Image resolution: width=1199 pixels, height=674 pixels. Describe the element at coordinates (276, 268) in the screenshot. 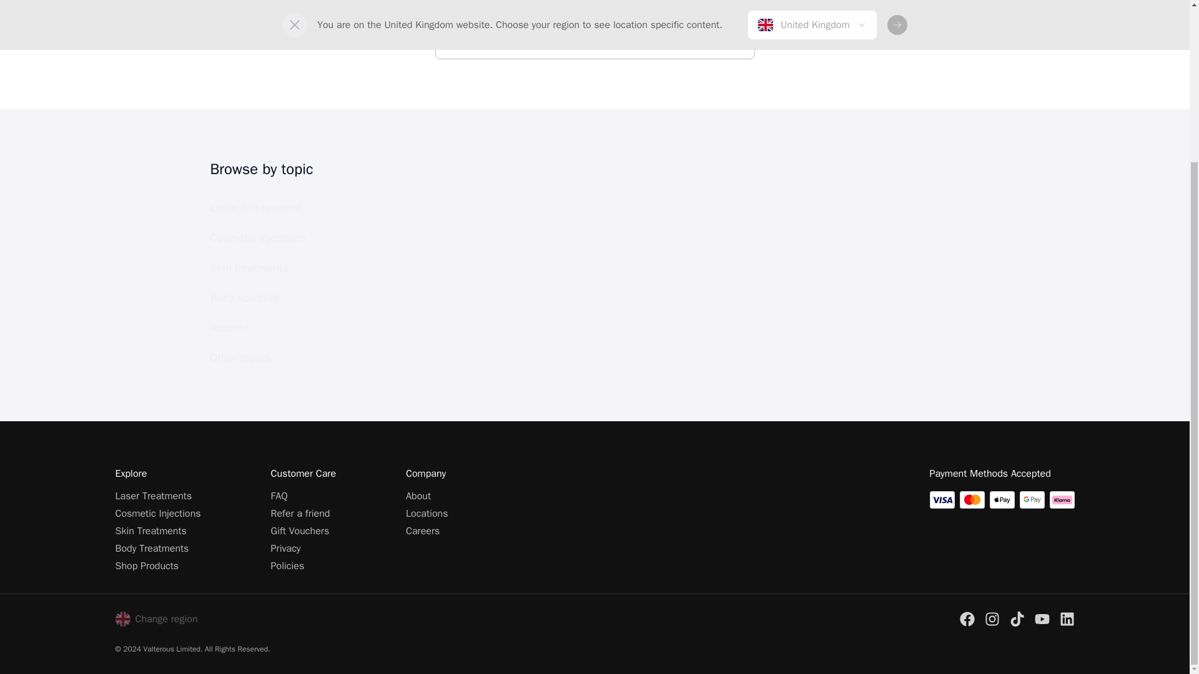

I see `Skin treatments` at that location.